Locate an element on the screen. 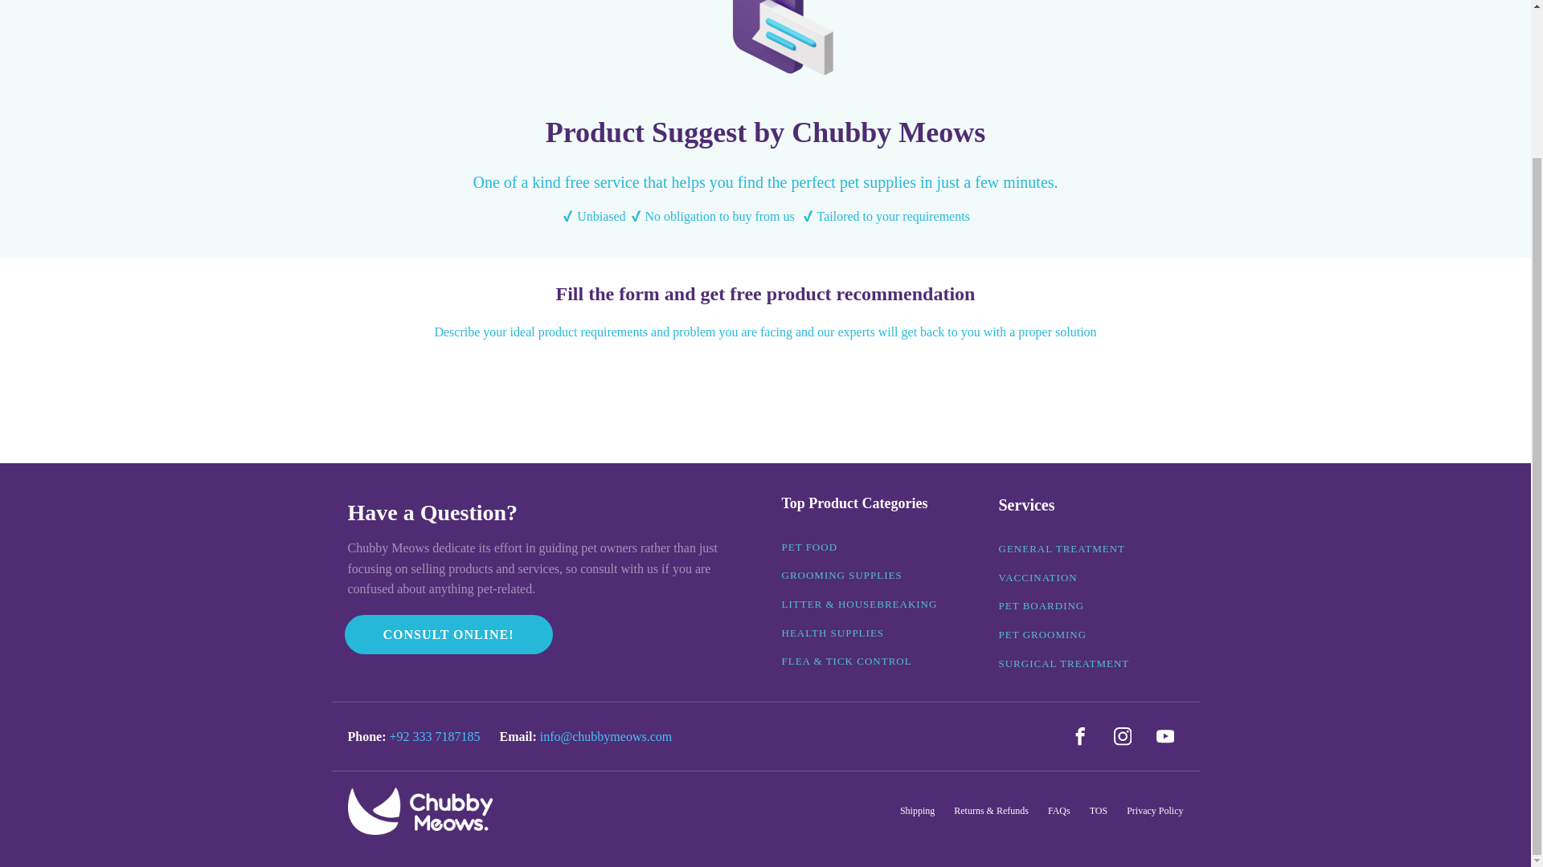 Image resolution: width=1543 pixels, height=867 pixels. HEALTH SUPPLIES is located at coordinates (833, 633).